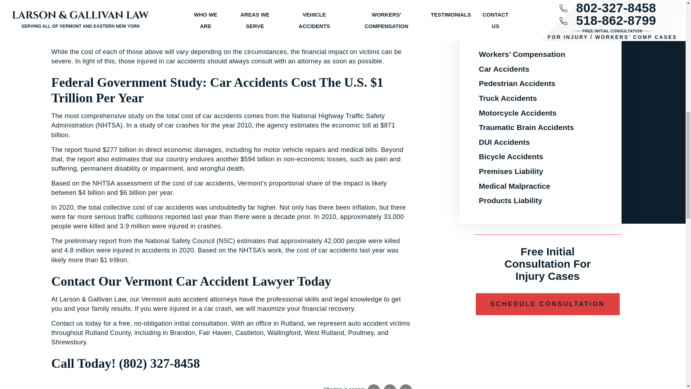 This screenshot has height=389, width=691. Describe the element at coordinates (405, 387) in the screenshot. I see `Share on LinkedIn` at that location.